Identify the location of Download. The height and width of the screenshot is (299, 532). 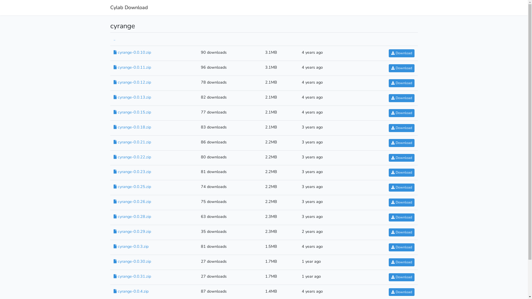
(401, 53).